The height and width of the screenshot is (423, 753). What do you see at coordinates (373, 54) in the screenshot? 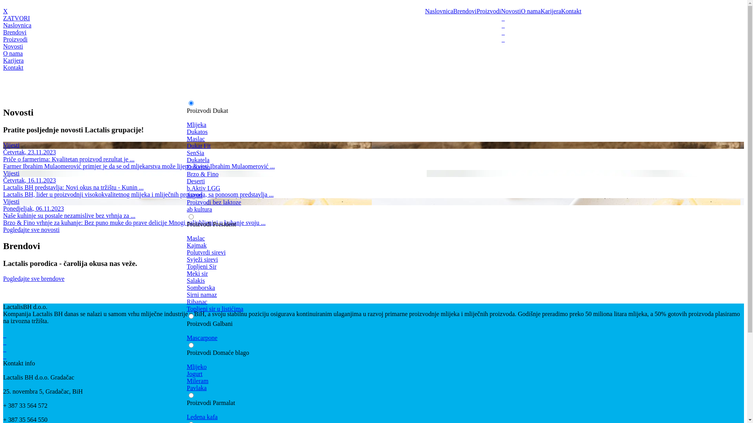
I see `O nama` at bounding box center [373, 54].